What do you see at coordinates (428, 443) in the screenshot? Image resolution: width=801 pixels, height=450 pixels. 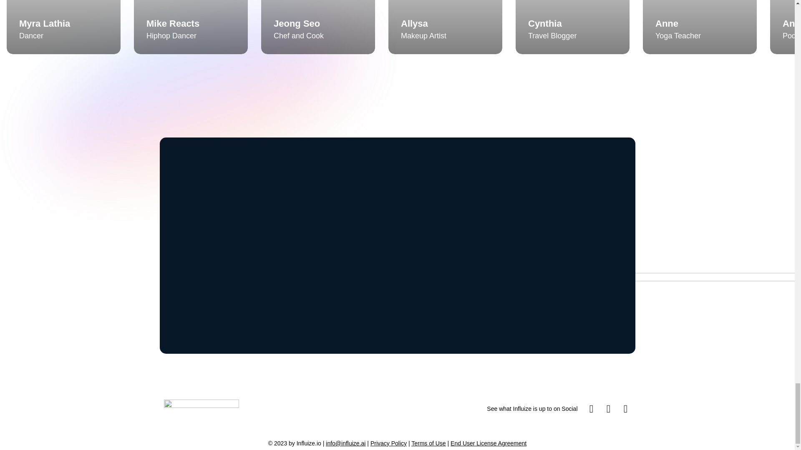 I see `Terms of Use` at bounding box center [428, 443].